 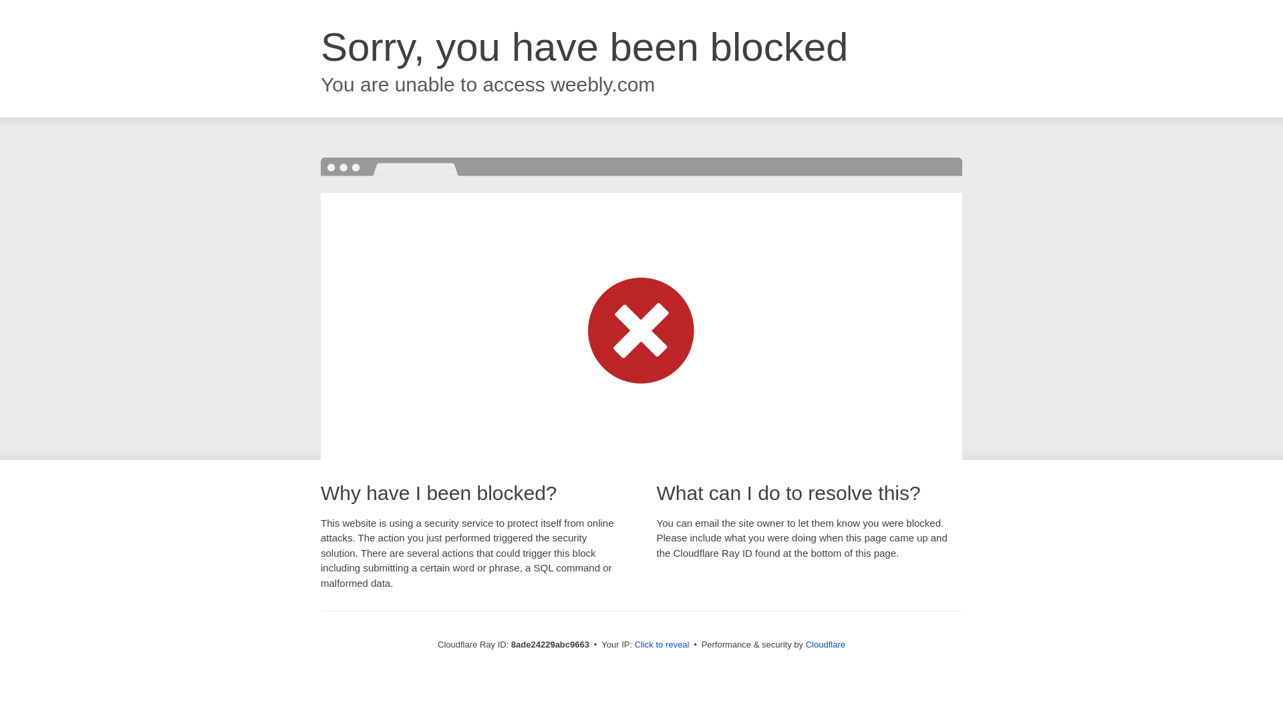 I want to click on Click to reveal, so click(x=662, y=645).